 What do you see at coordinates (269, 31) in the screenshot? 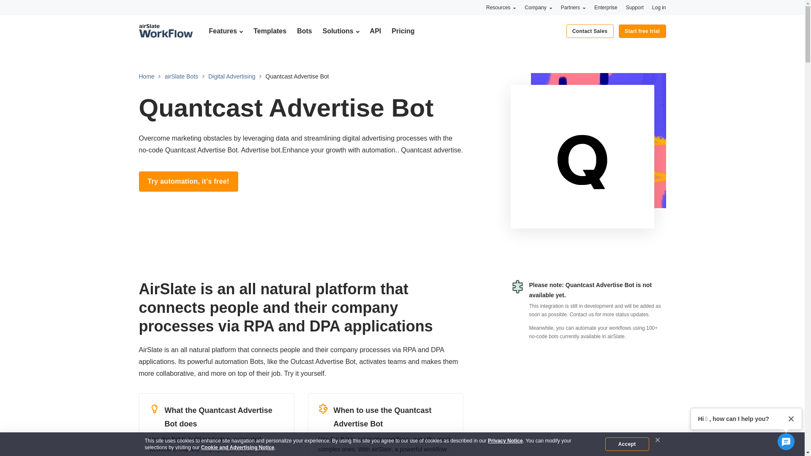
I see `Templates` at bounding box center [269, 31].